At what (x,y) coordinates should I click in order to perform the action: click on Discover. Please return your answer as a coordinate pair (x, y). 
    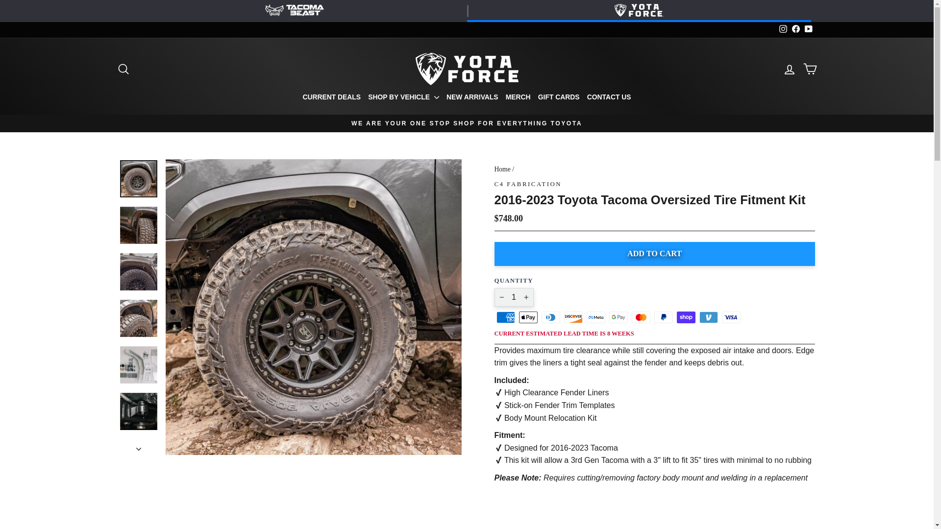
    Looking at the image, I should click on (573, 317).